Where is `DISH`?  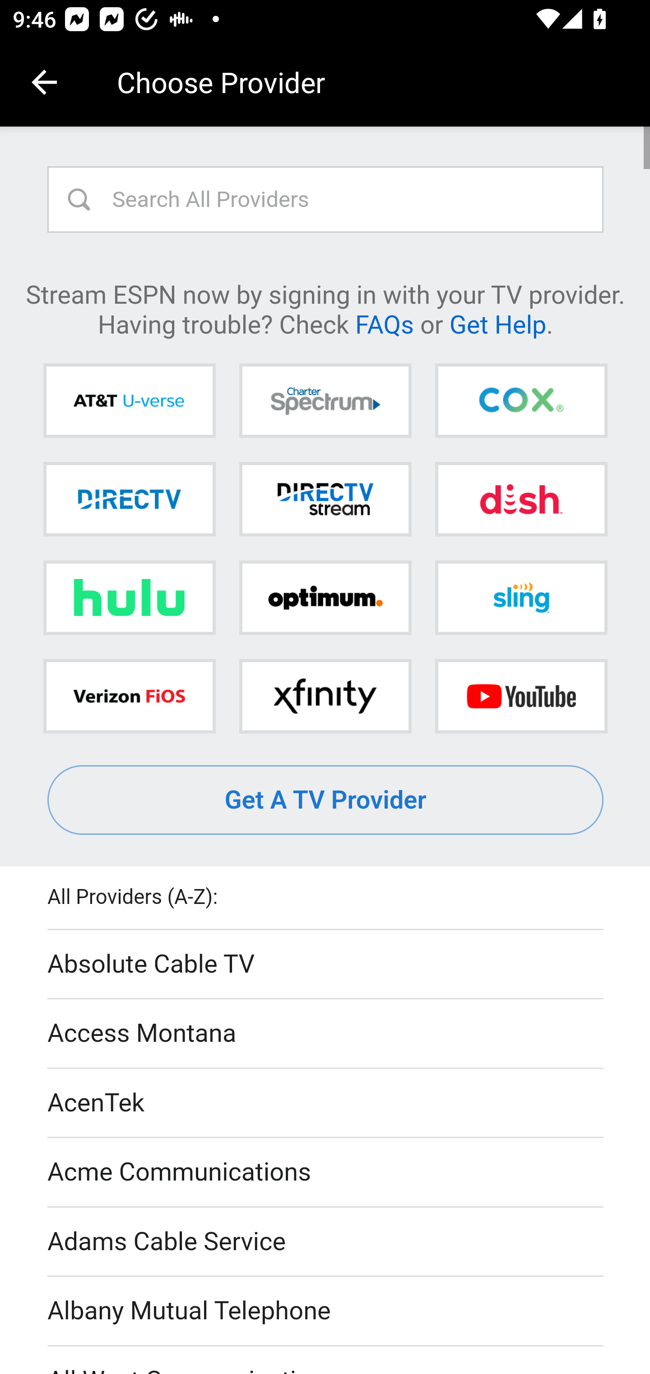
DISH is located at coordinates (521, 499).